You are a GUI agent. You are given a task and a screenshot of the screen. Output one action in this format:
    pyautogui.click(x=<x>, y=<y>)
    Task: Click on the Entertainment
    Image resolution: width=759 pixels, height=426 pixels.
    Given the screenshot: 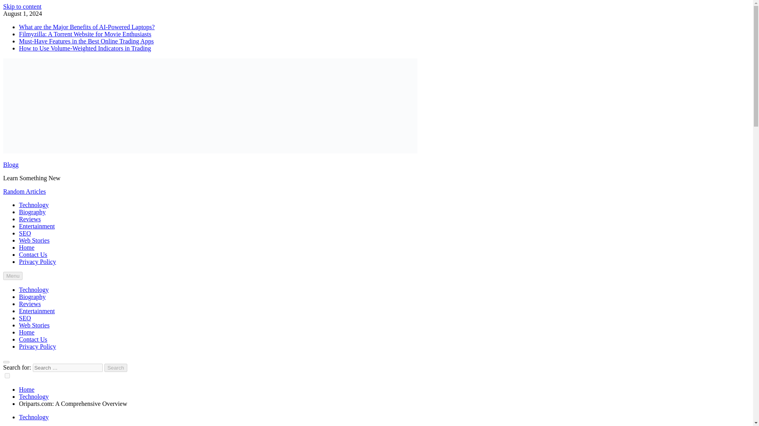 What is the action you would take?
    pyautogui.click(x=37, y=311)
    